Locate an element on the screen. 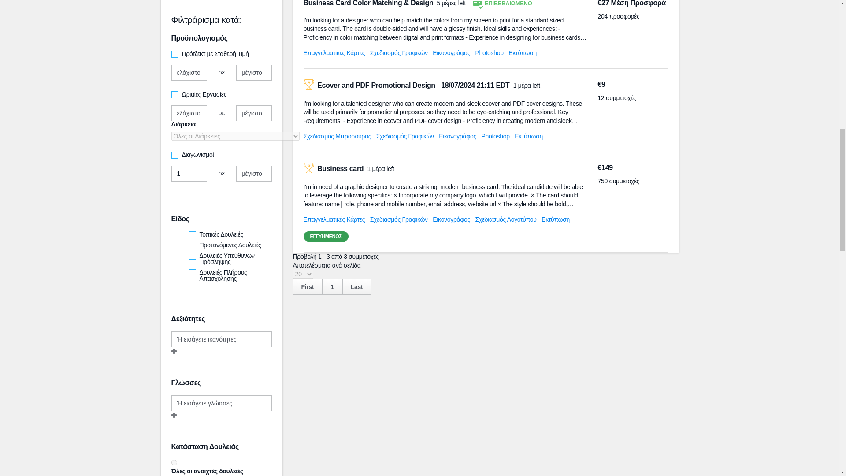  Business card is located at coordinates (341, 168).